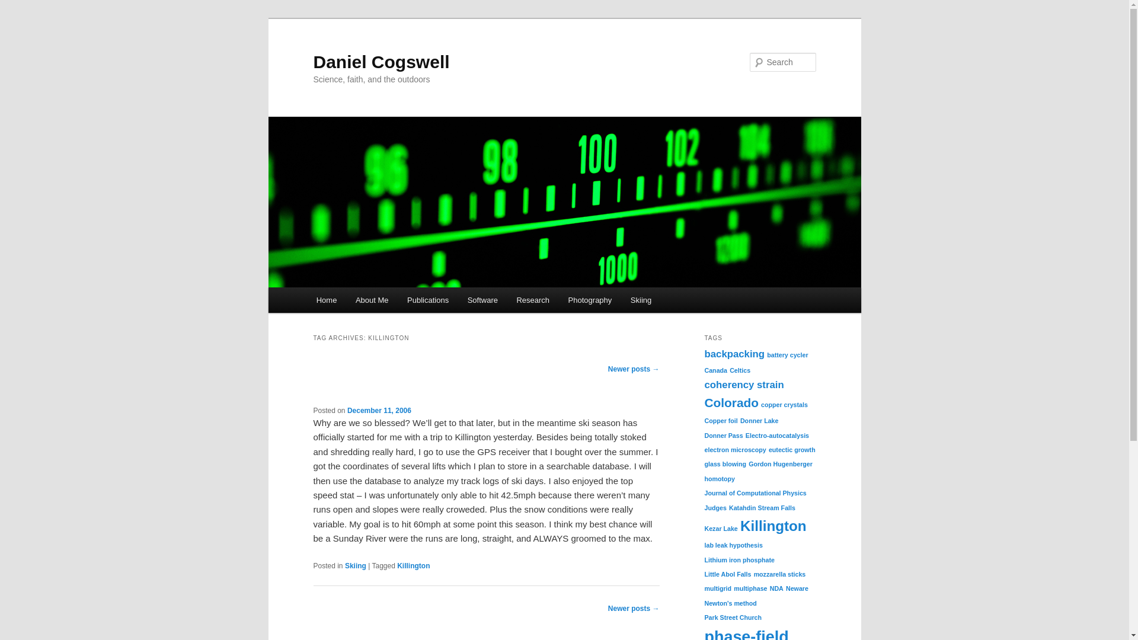 This screenshot has height=640, width=1138. What do you see at coordinates (715, 507) in the screenshot?
I see `Judges` at bounding box center [715, 507].